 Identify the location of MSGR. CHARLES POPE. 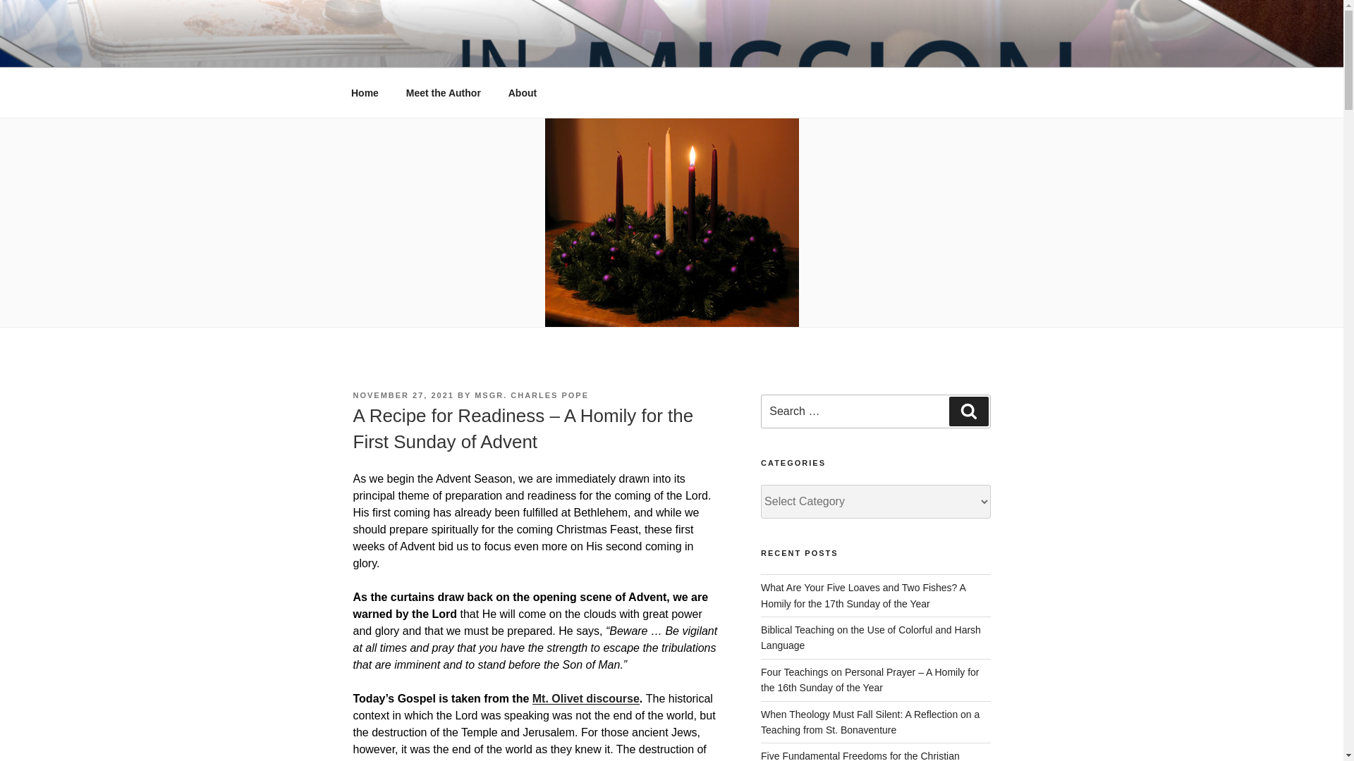
(532, 395).